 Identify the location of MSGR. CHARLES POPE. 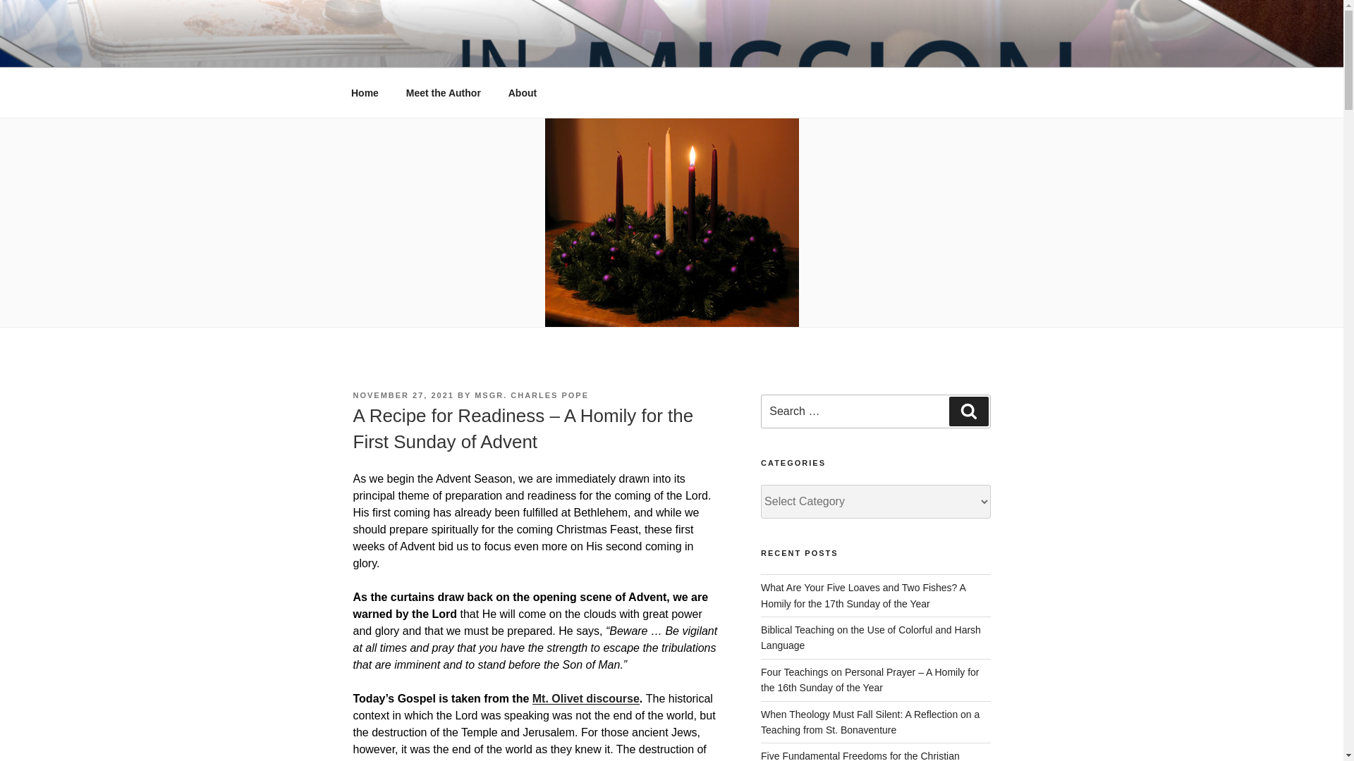
(532, 395).